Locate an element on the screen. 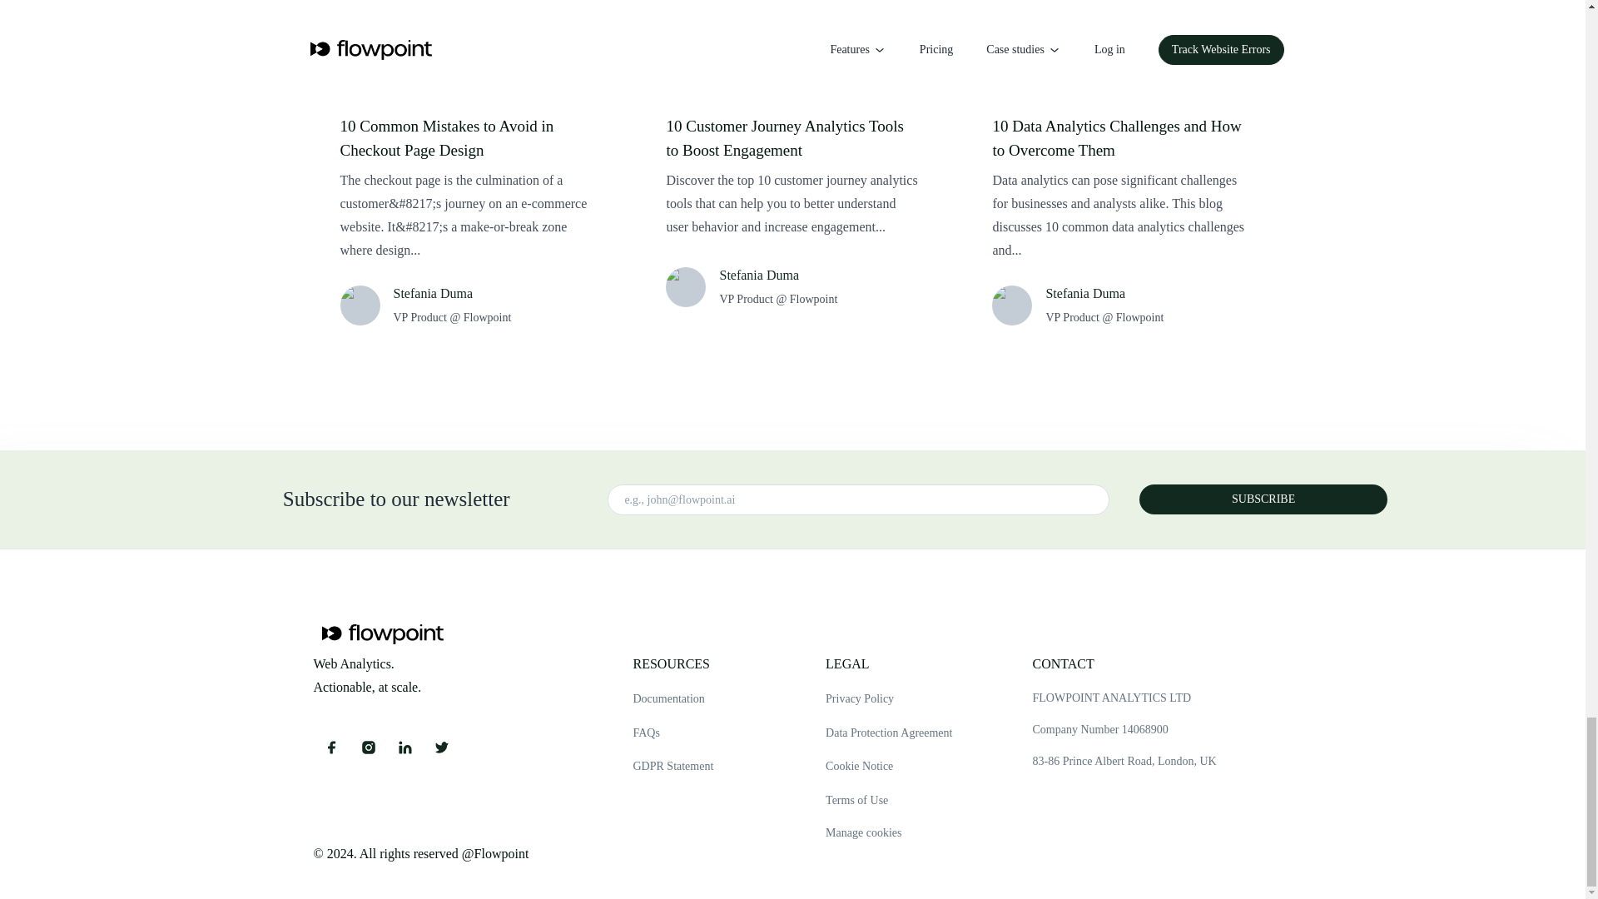  Documentation is located at coordinates (672, 699).